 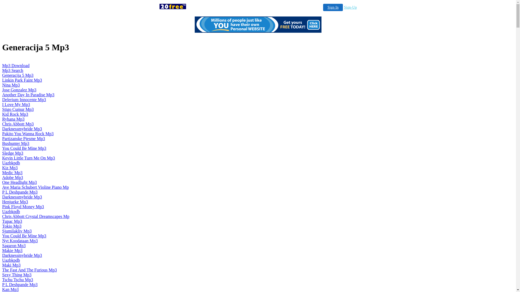 I want to click on Darknessmybride Mp3, so click(x=22, y=197).